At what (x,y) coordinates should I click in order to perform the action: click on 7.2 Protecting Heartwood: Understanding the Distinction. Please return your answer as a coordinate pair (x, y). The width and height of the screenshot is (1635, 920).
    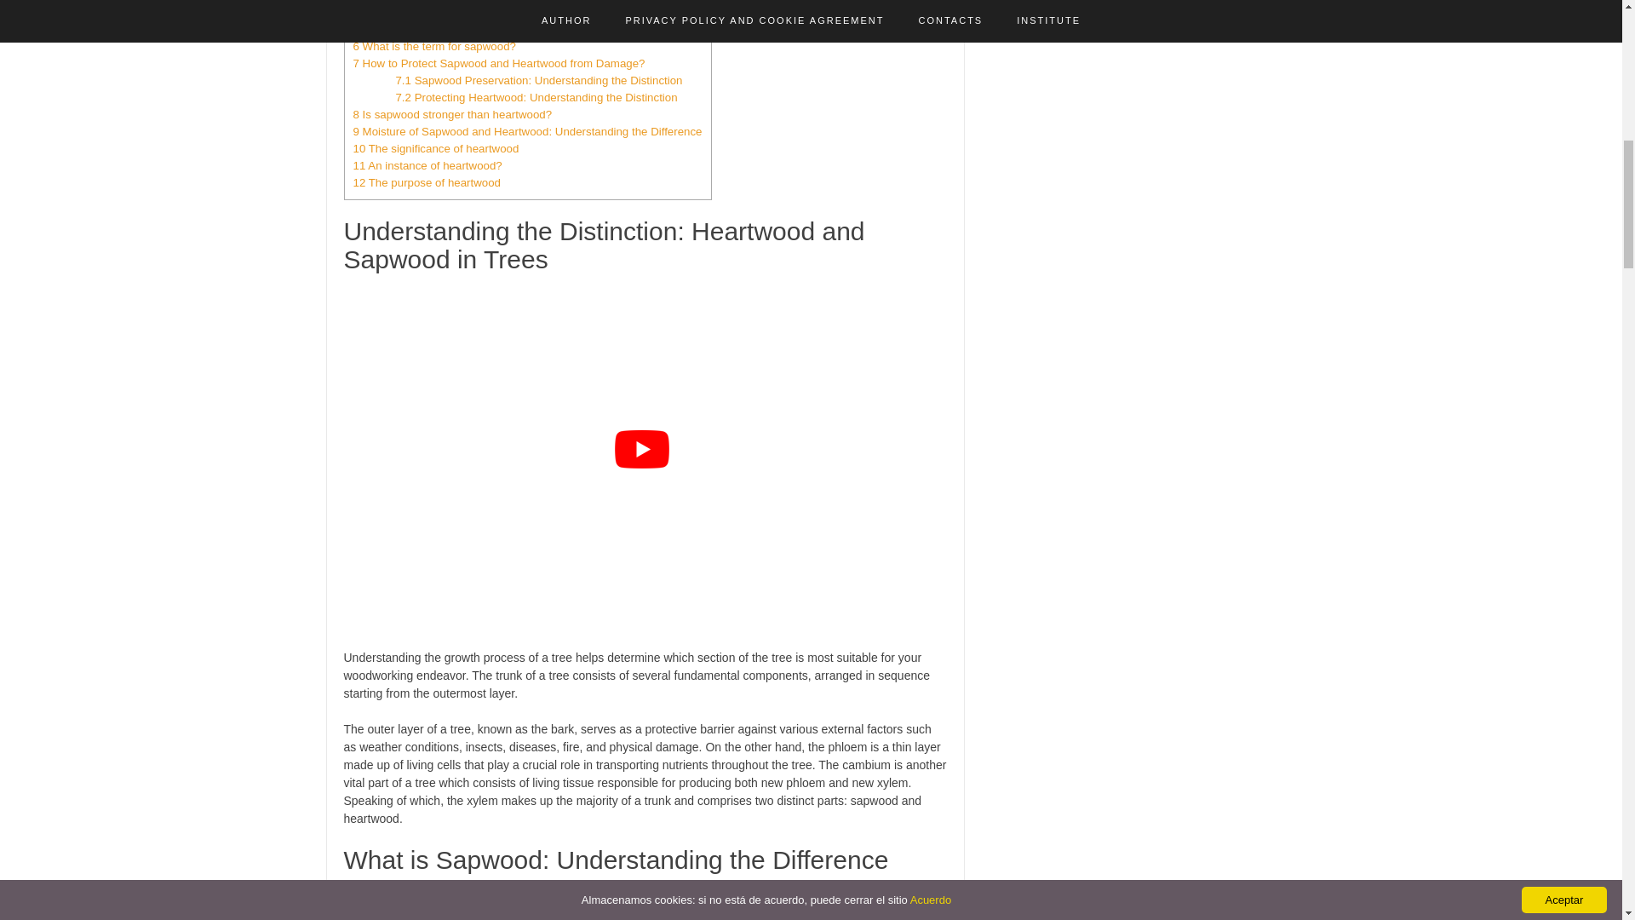
    Looking at the image, I should click on (536, 97).